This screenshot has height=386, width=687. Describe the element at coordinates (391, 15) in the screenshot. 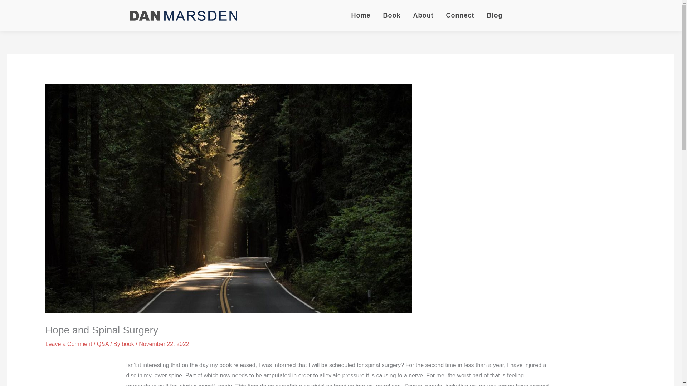

I see `Book` at that location.